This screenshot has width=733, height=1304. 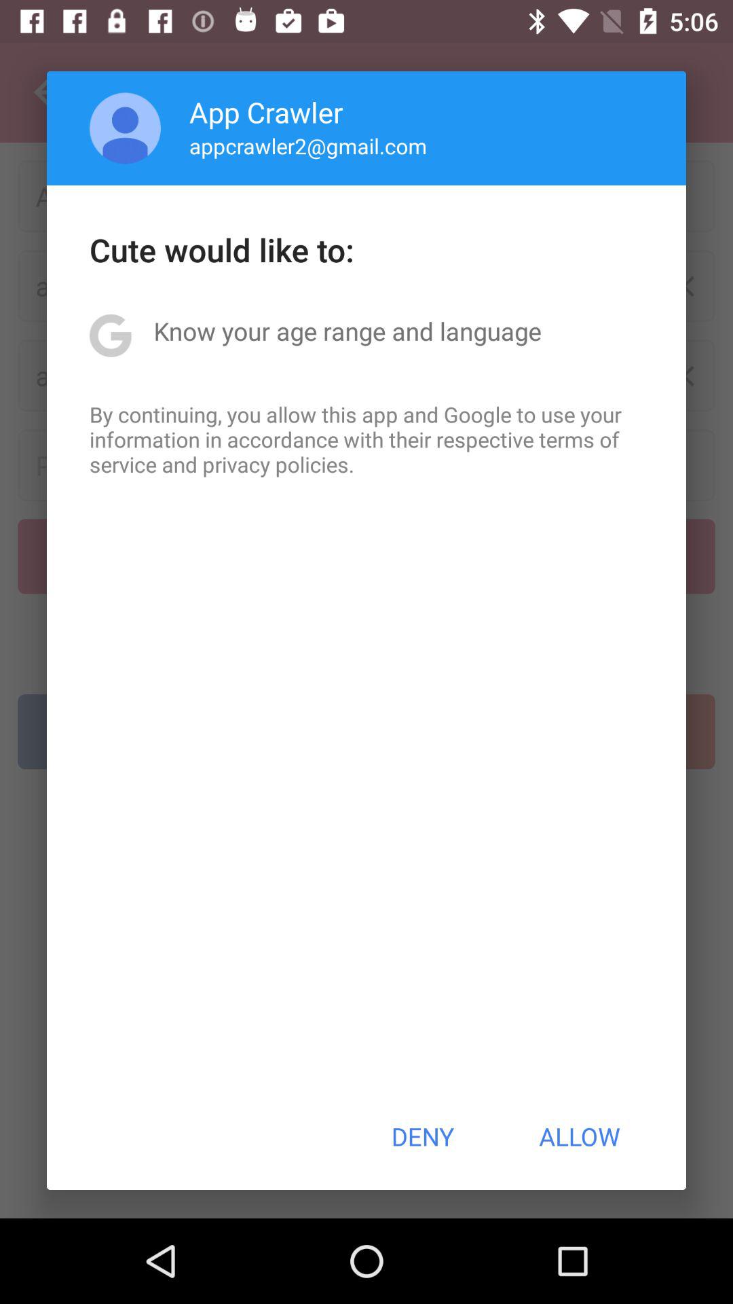 I want to click on launch the deny, so click(x=422, y=1136).